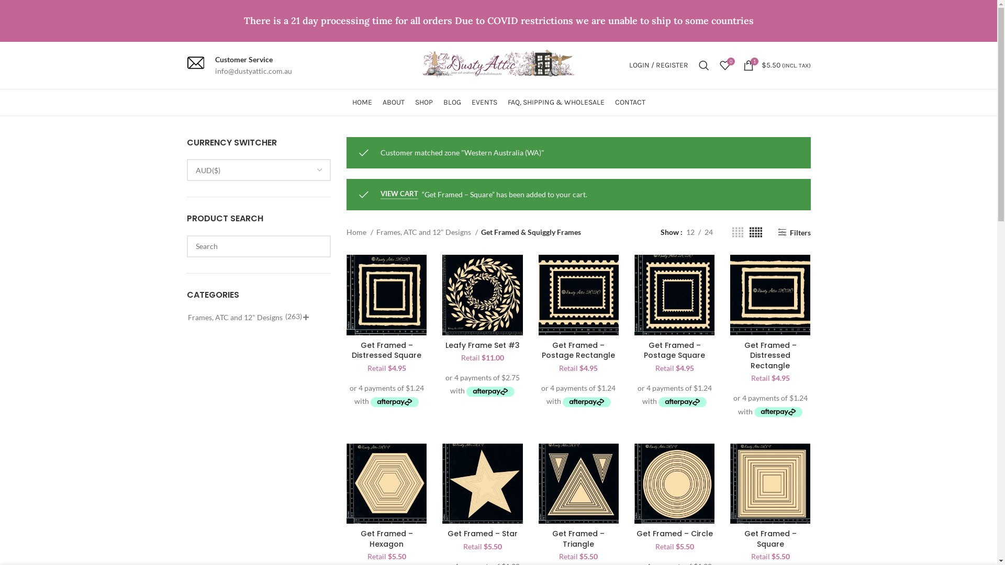 This screenshot has height=565, width=1005. Describe the element at coordinates (483, 345) in the screenshot. I see `Leafy Frame Set #3` at that location.